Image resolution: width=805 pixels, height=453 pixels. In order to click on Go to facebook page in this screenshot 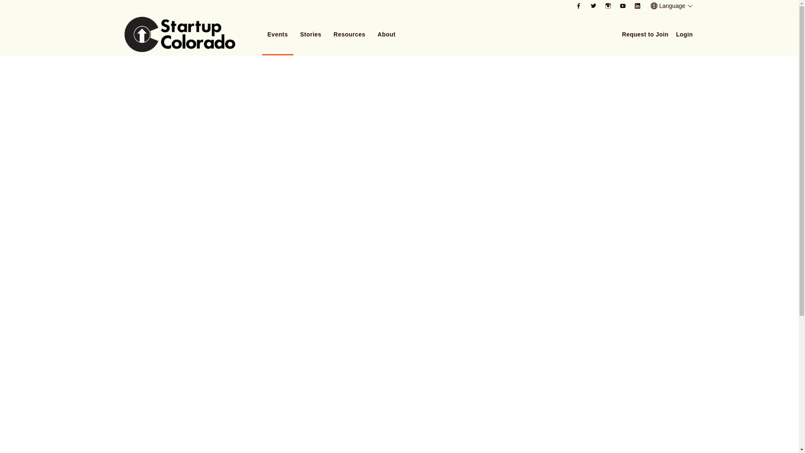, I will do `click(579, 6)`.